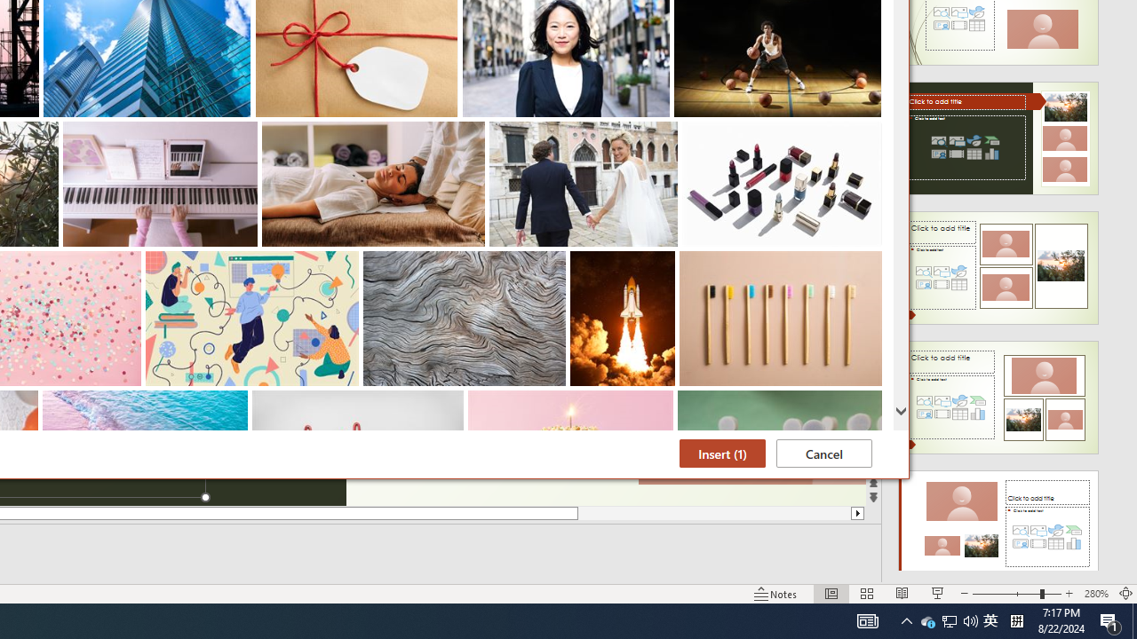  What do you see at coordinates (831, 593) in the screenshot?
I see `Tray Input Indicator - Chinese (Simplified, China)` at bounding box center [831, 593].